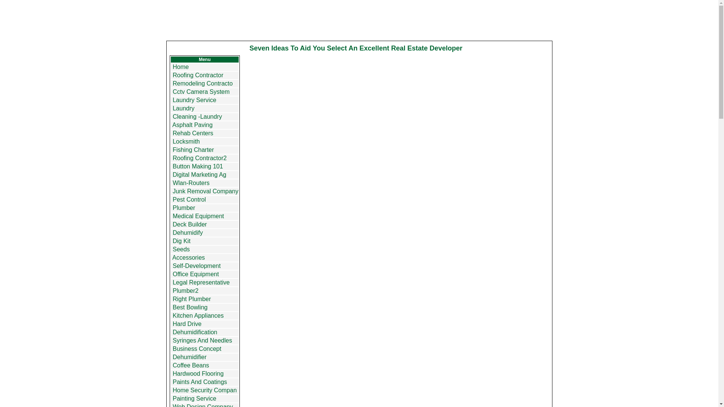  Describe the element at coordinates (188, 233) in the screenshot. I see `Dehumidify` at that location.